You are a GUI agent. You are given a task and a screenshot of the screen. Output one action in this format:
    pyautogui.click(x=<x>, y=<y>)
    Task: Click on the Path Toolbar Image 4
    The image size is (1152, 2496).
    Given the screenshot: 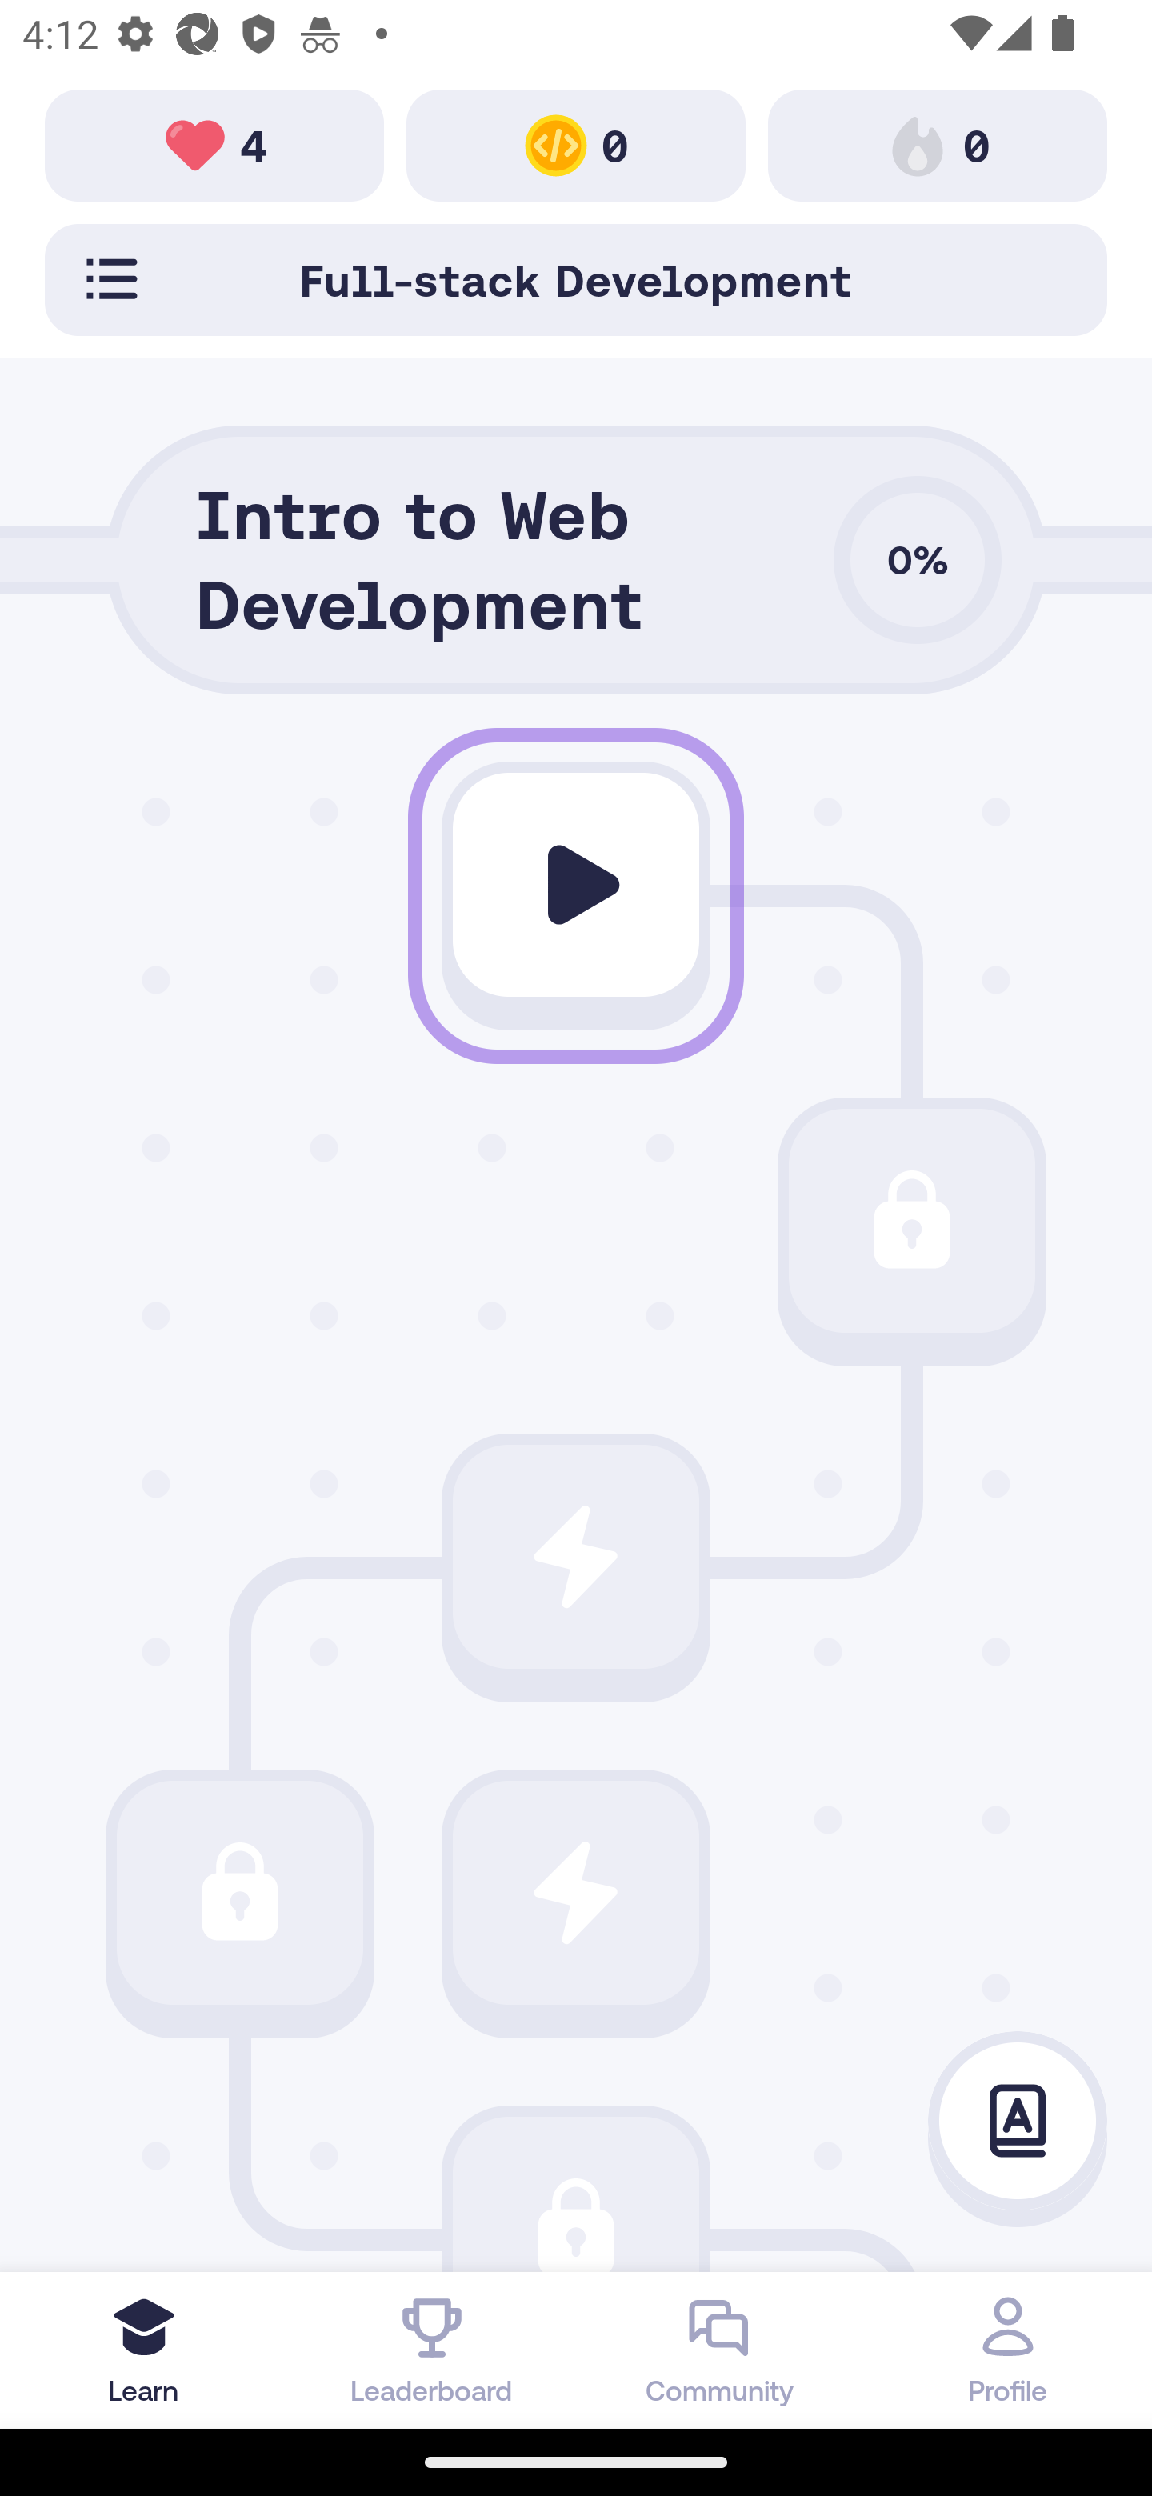 What is the action you would take?
    pyautogui.click(x=214, y=144)
    